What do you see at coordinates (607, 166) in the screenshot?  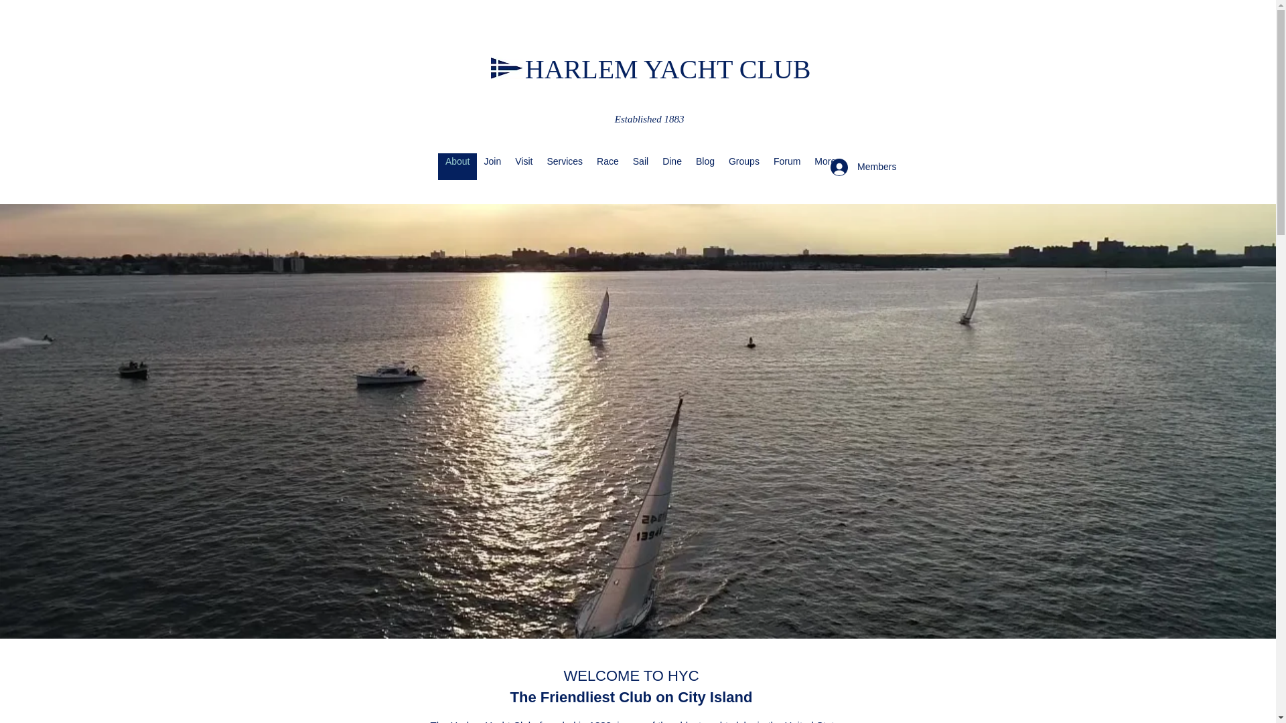 I see `Race` at bounding box center [607, 166].